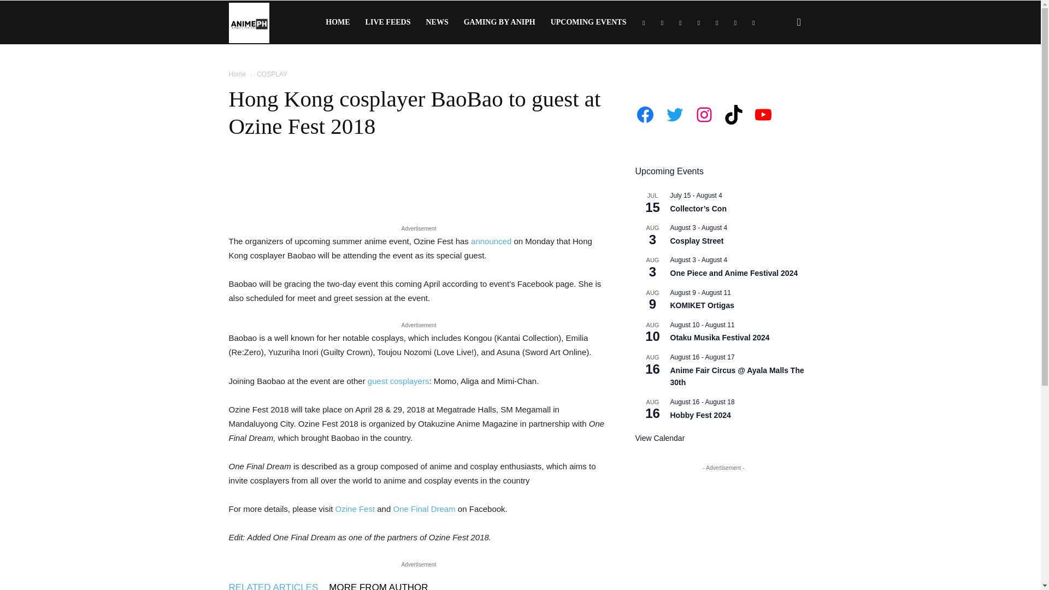 This screenshot has height=590, width=1049. Describe the element at coordinates (388, 22) in the screenshot. I see `LIVE FEEDS` at that location.